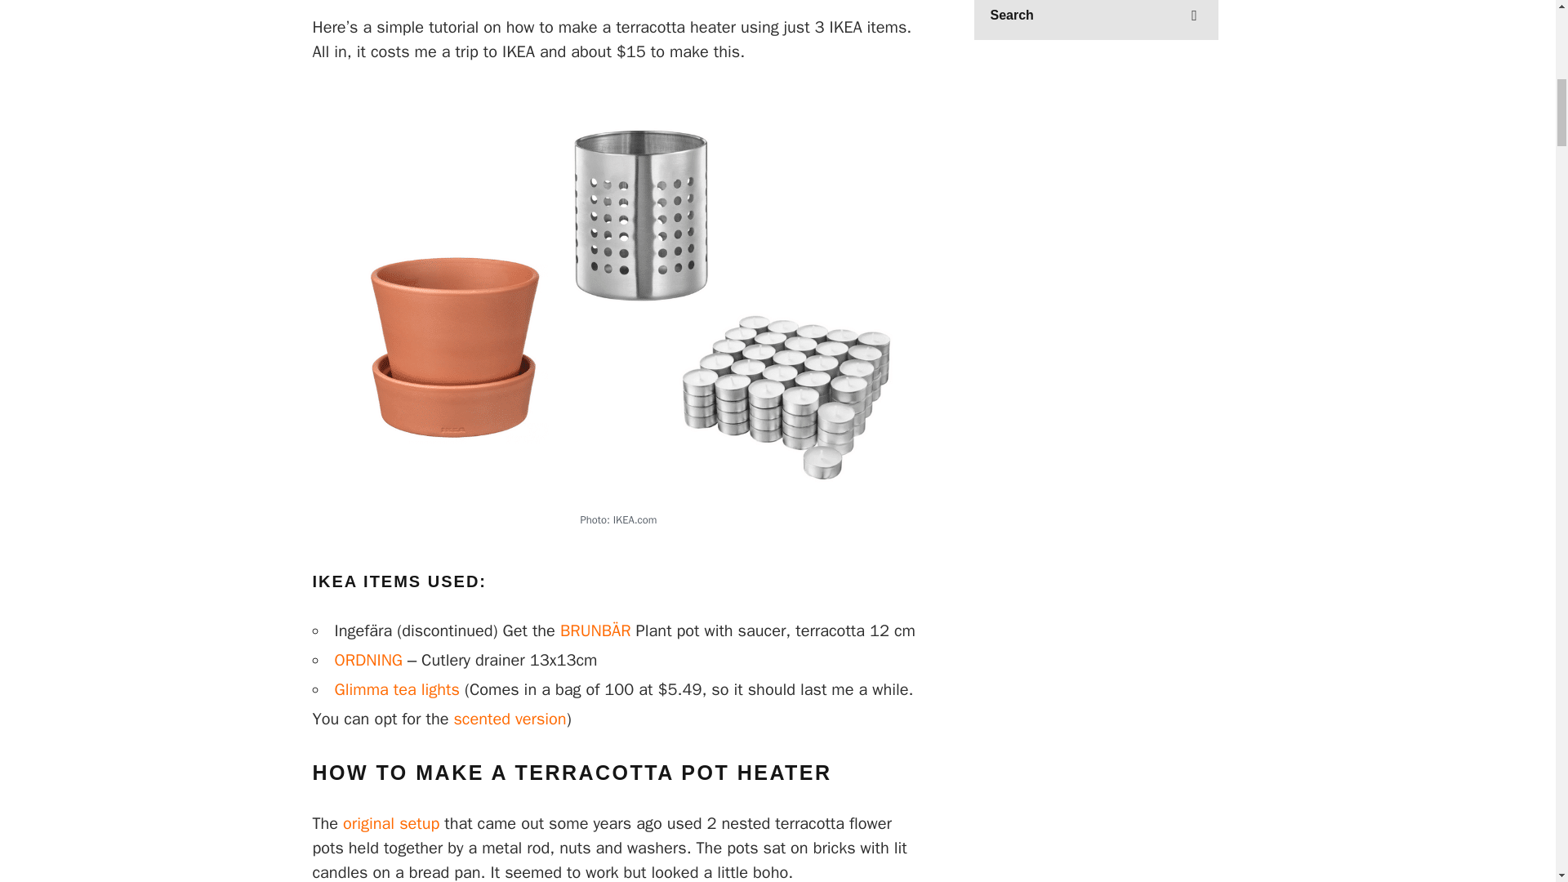  I want to click on original setup, so click(390, 823).